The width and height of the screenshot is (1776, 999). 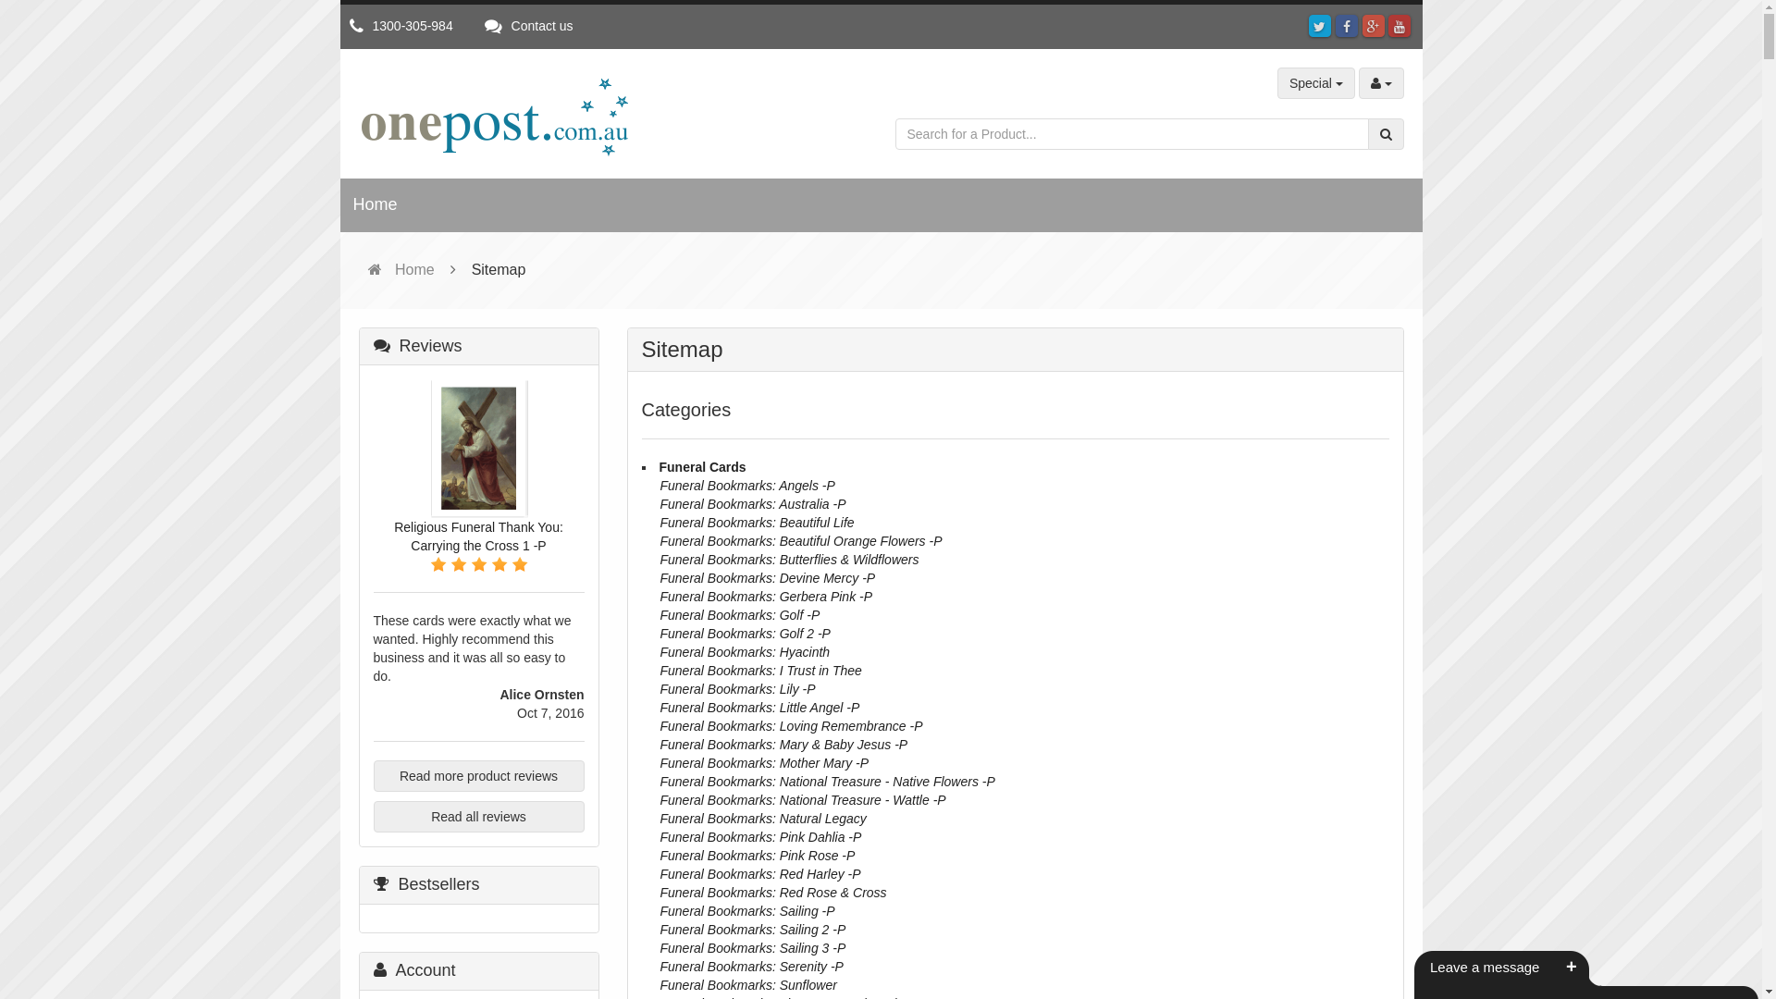 What do you see at coordinates (749, 985) in the screenshot?
I see `Funeral Bookmarks: Sunflower` at bounding box center [749, 985].